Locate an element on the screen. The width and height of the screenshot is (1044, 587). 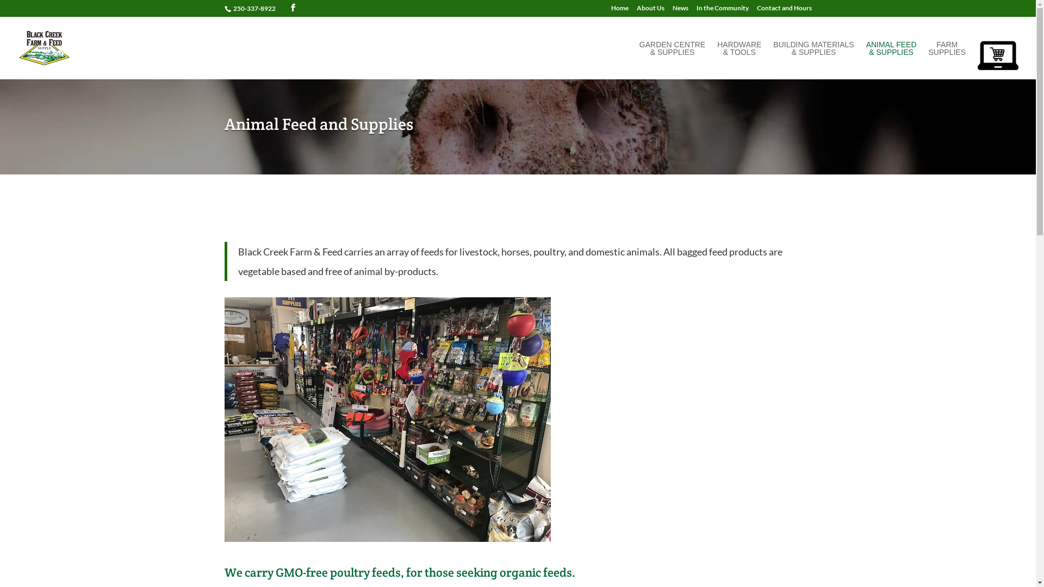
News is located at coordinates (680, 11).